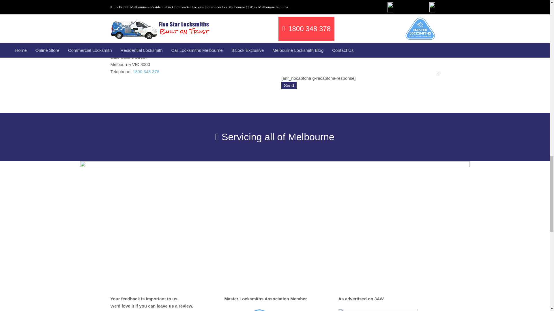 Image resolution: width=554 pixels, height=311 pixels. Describe the element at coordinates (289, 85) in the screenshot. I see `Send` at that location.